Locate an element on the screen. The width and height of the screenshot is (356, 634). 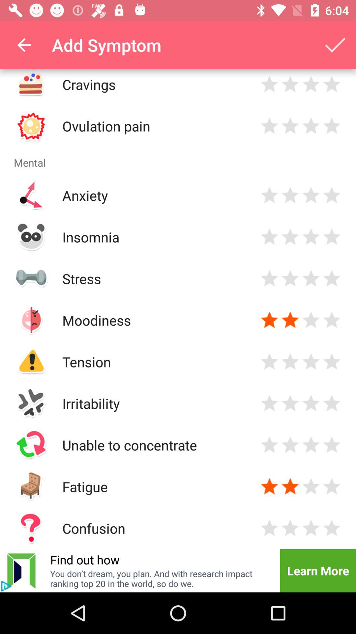
launch learn more is located at coordinates (318, 571).